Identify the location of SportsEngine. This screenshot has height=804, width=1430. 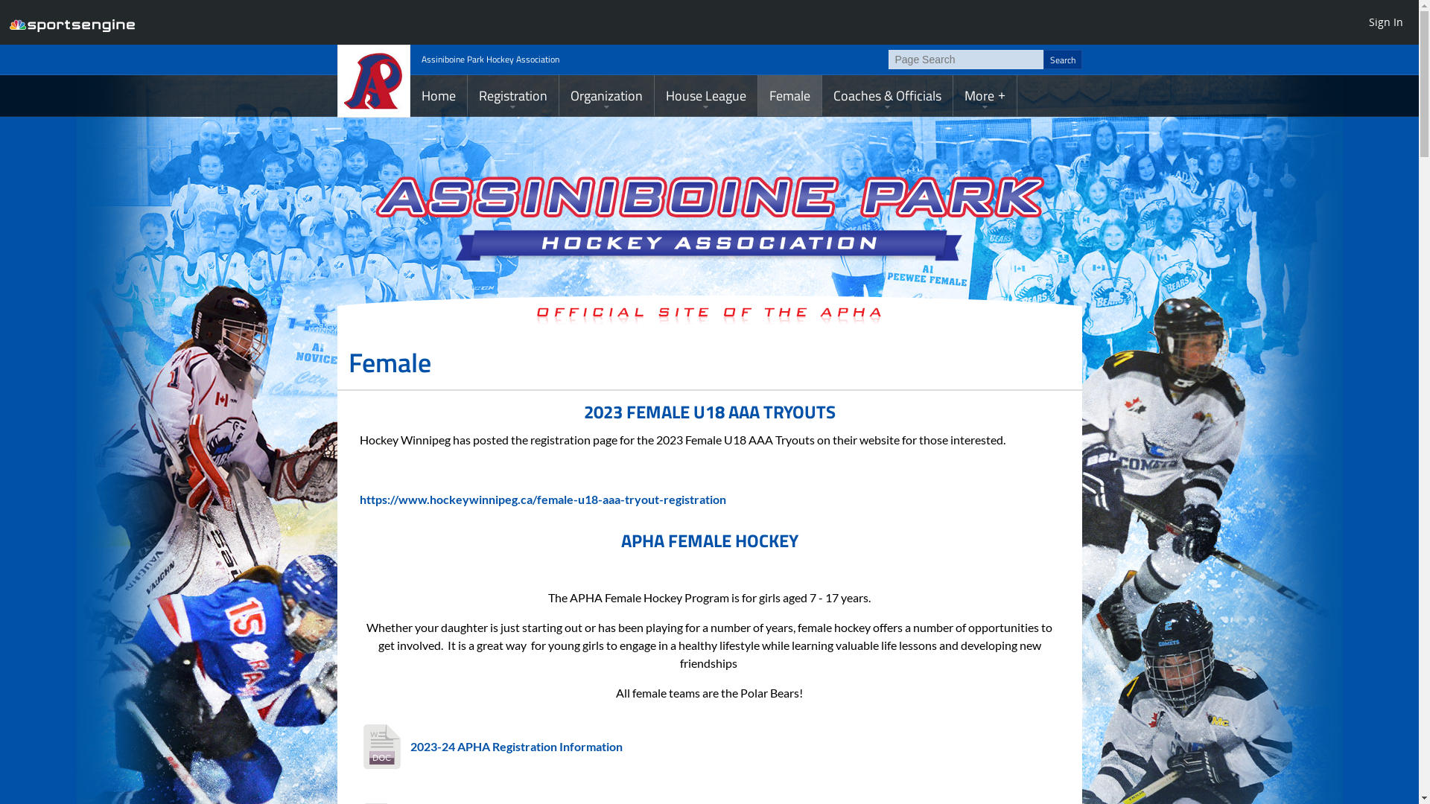
(72, 22).